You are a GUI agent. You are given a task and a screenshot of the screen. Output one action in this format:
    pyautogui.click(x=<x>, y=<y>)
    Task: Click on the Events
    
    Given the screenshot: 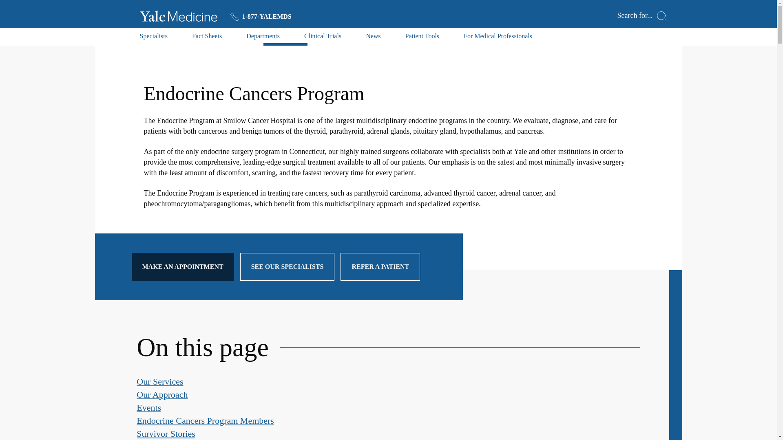 What is the action you would take?
    pyautogui.click(x=148, y=407)
    